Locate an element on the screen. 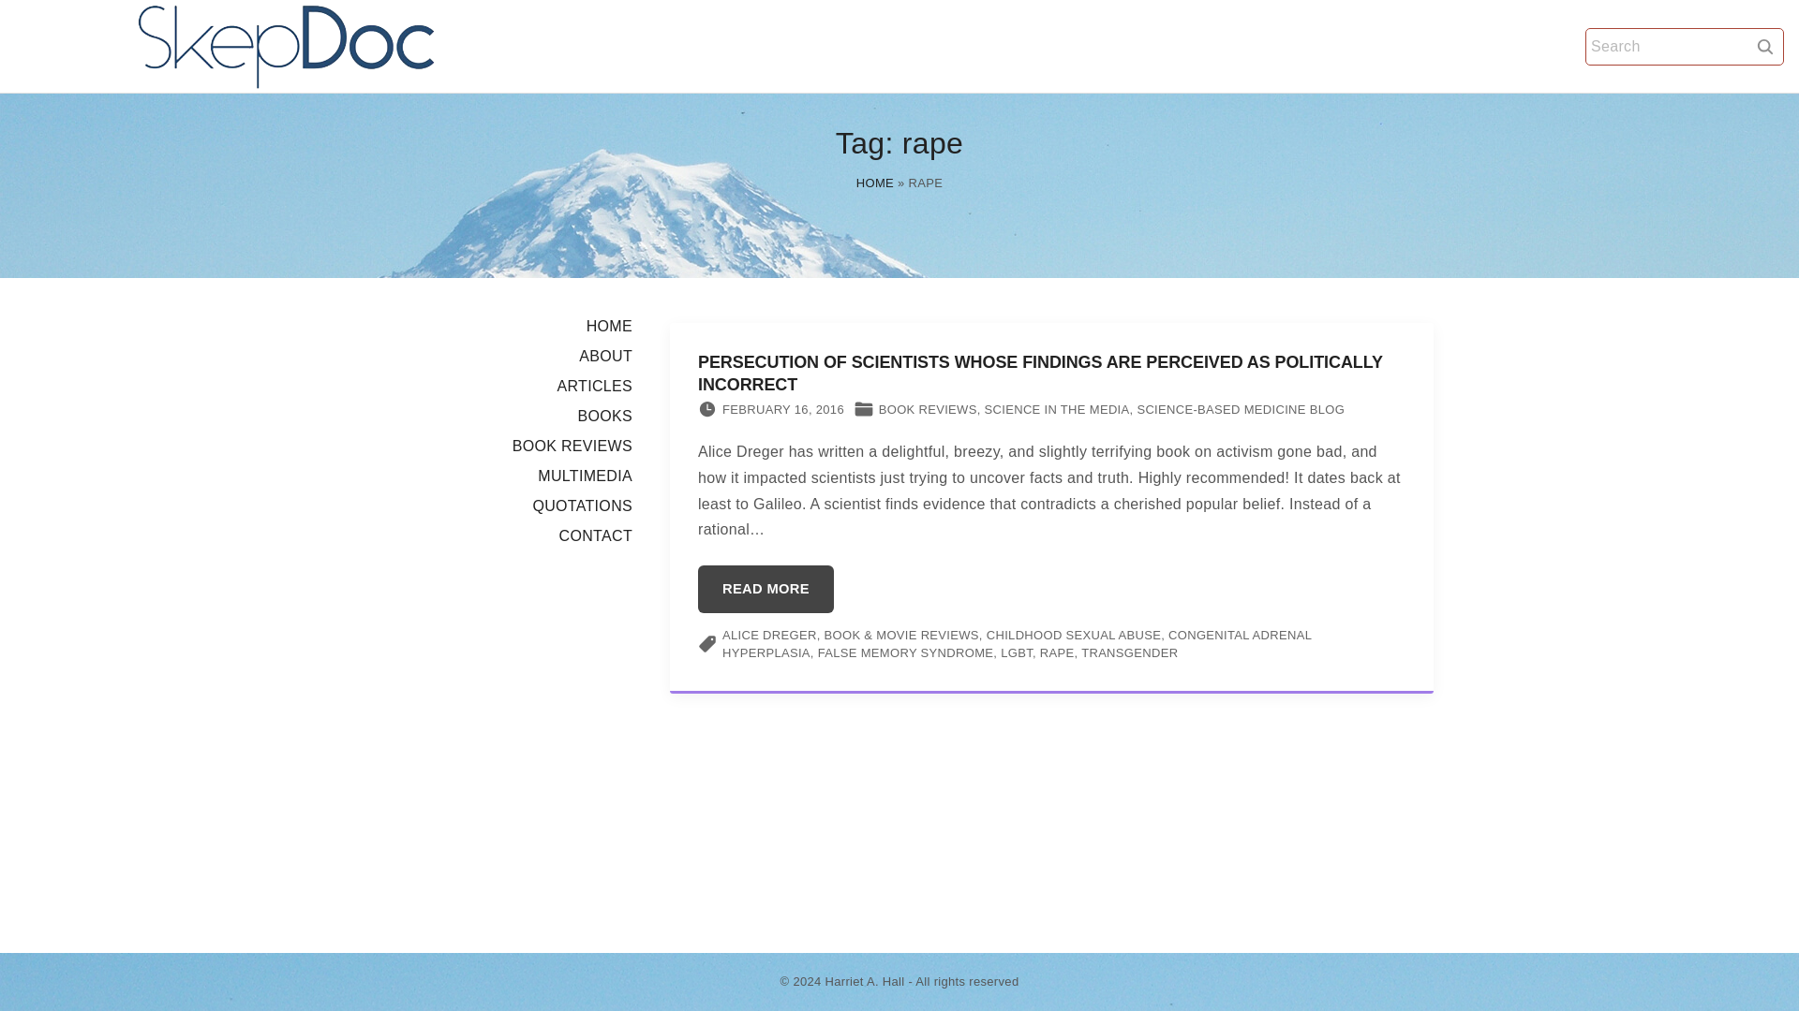  SEARCH is located at coordinates (1765, 46).